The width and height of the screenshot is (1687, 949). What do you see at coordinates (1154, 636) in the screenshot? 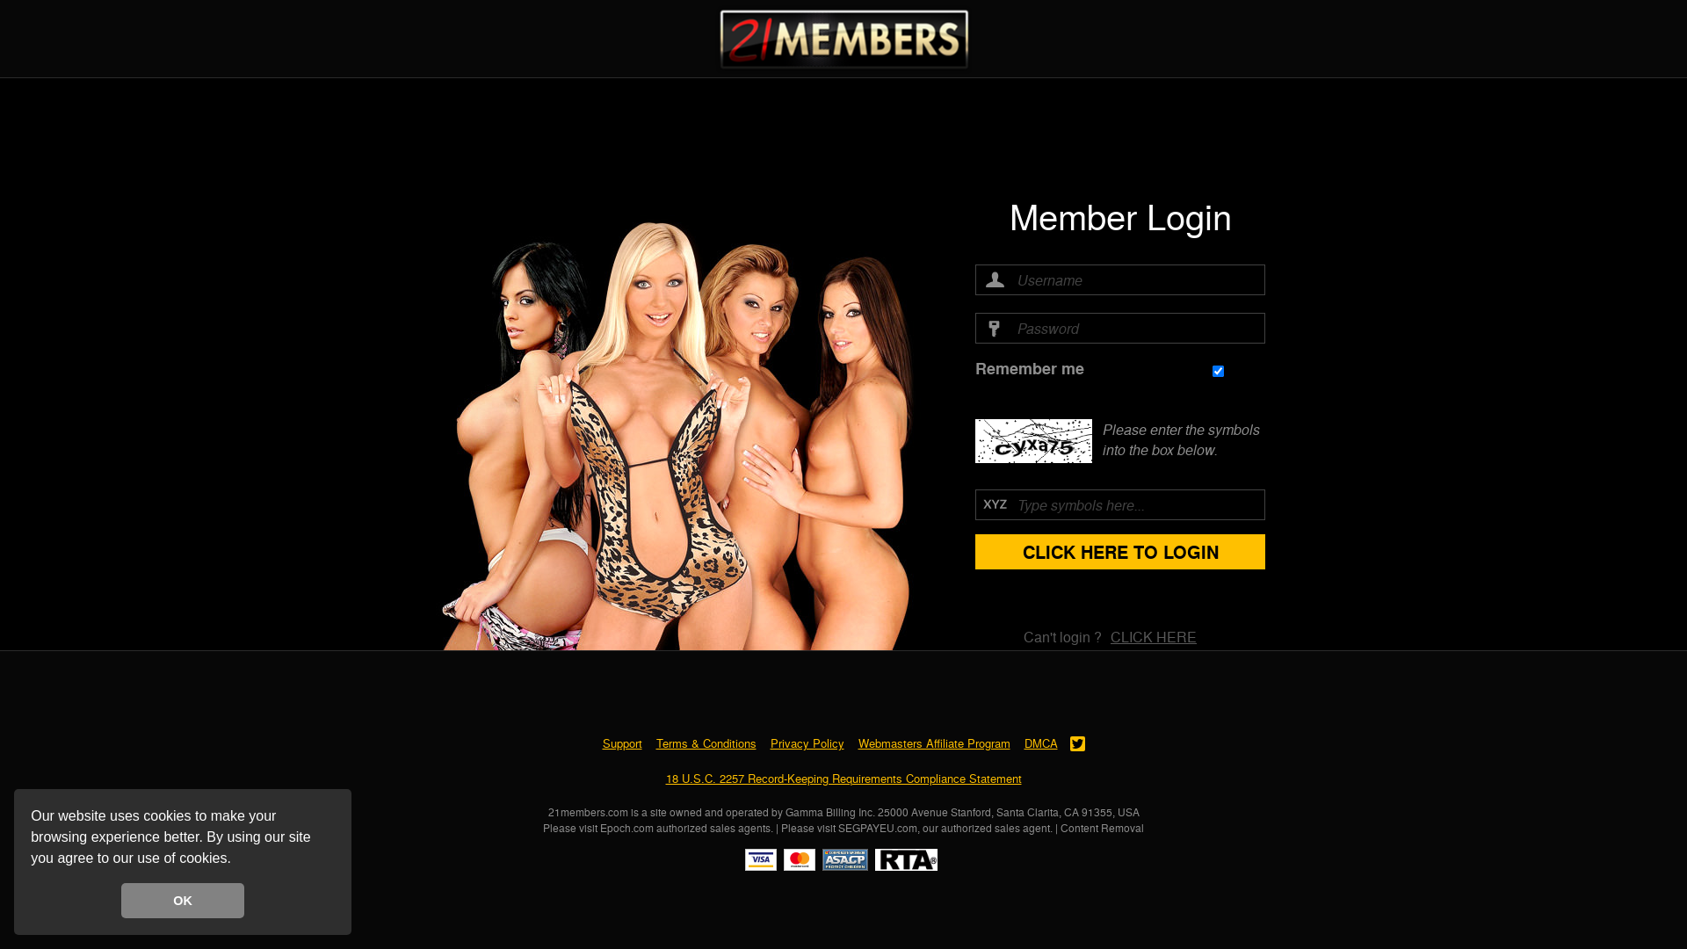
I see `CLICK HERE` at bounding box center [1154, 636].